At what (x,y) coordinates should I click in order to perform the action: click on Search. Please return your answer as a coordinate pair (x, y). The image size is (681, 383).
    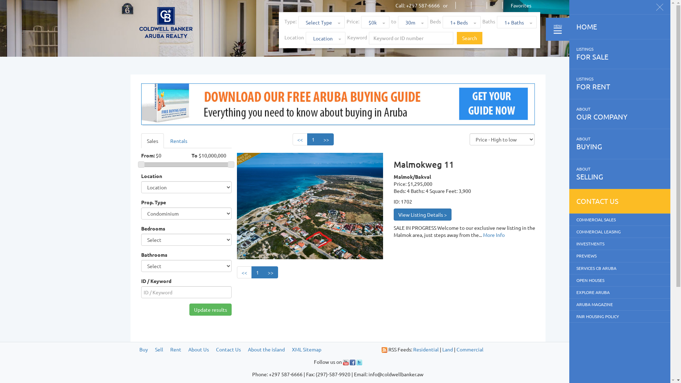
    Looking at the image, I should click on (470, 38).